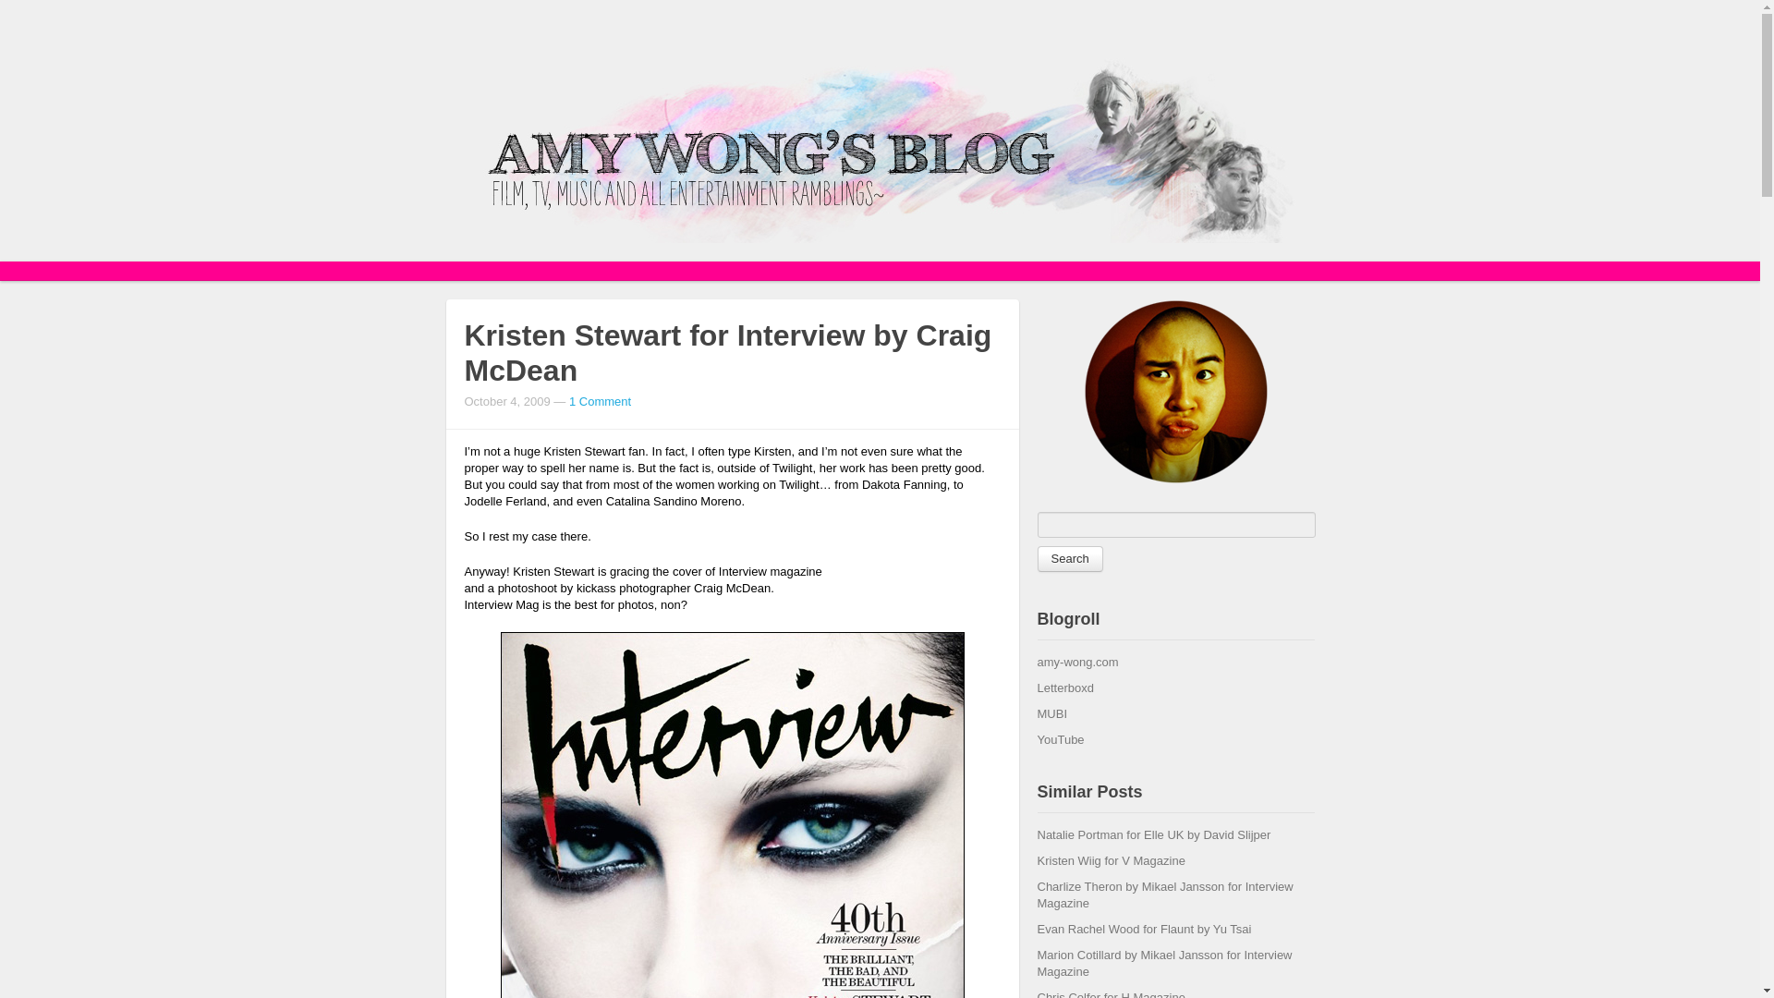 This screenshot has width=1774, height=998. Describe the element at coordinates (1068, 558) in the screenshot. I see `Search` at that location.